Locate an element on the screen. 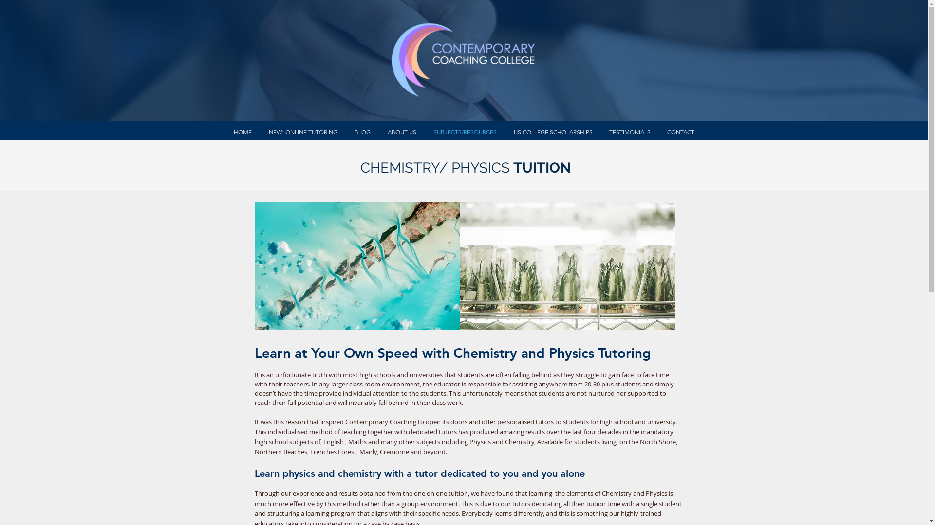 Image resolution: width=935 pixels, height=525 pixels. TESTIMONIALS is located at coordinates (630, 132).